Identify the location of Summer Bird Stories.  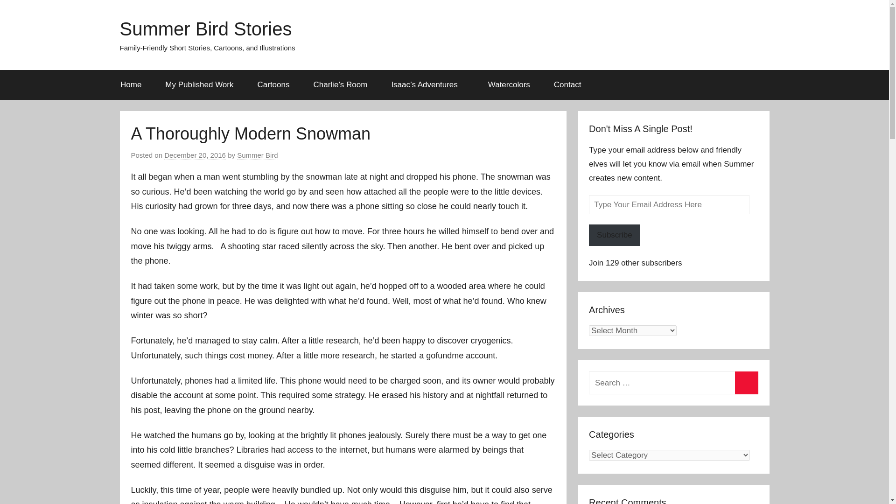
(205, 29).